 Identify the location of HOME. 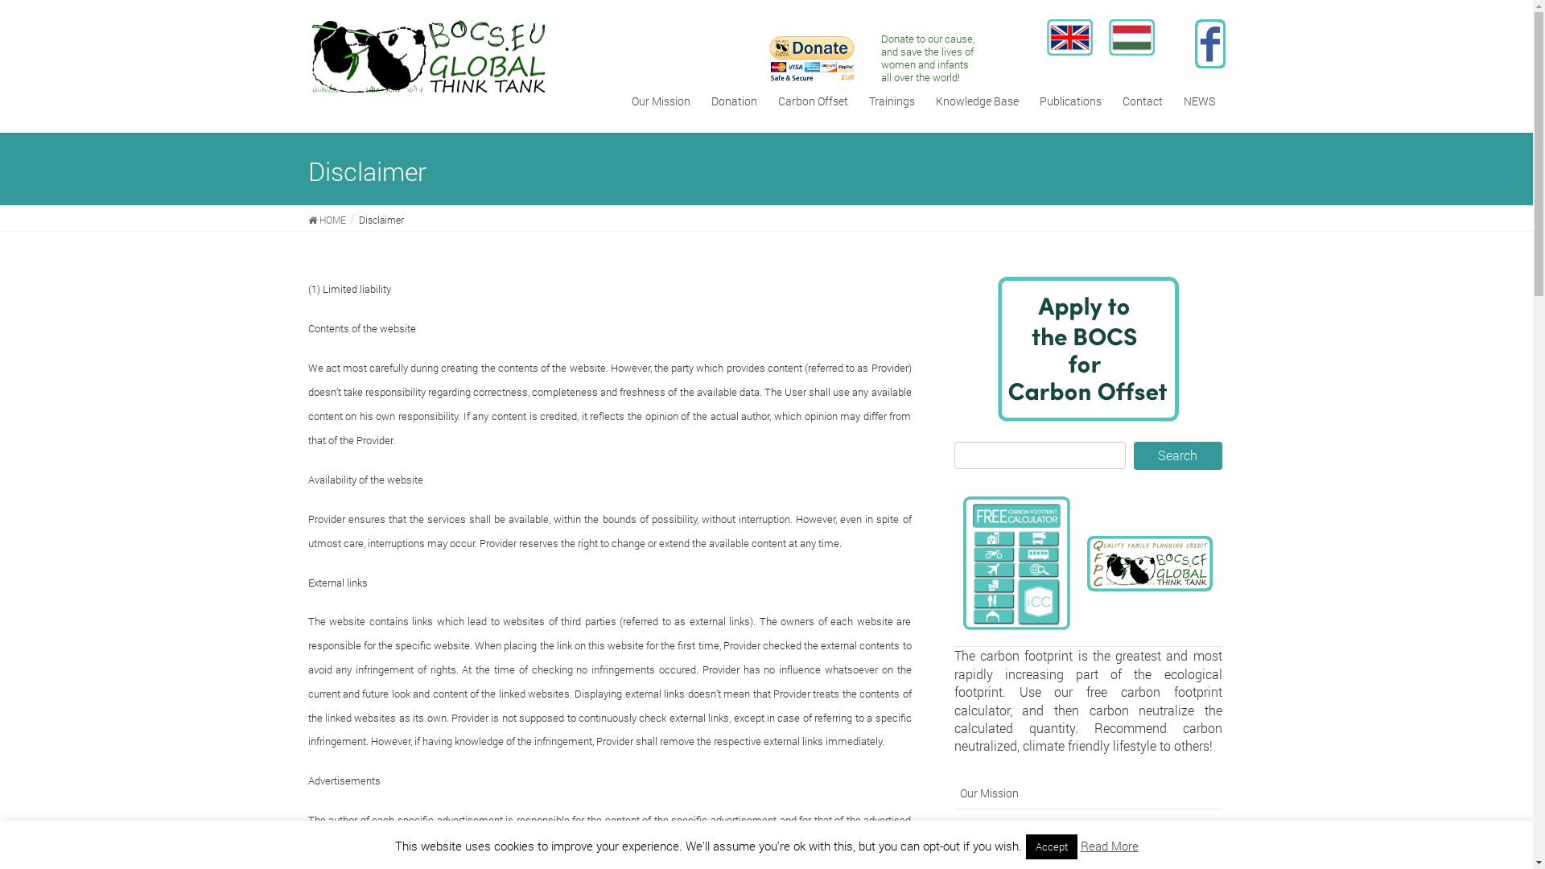
(327, 219).